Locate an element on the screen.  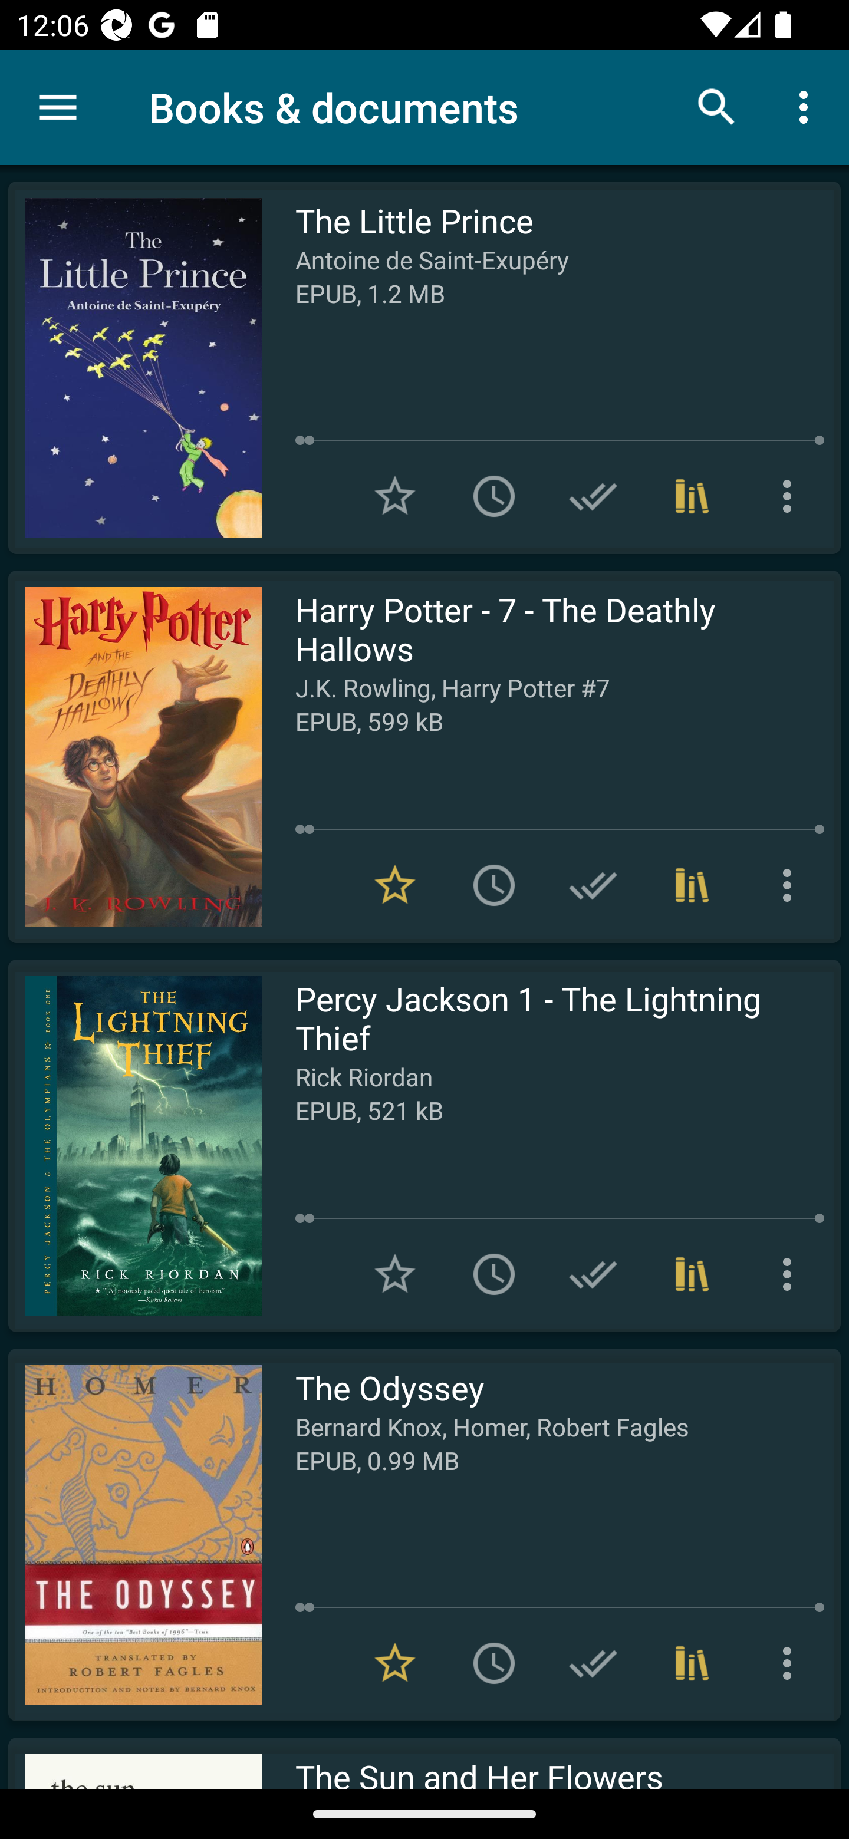
Add to To read is located at coordinates (494, 1274).